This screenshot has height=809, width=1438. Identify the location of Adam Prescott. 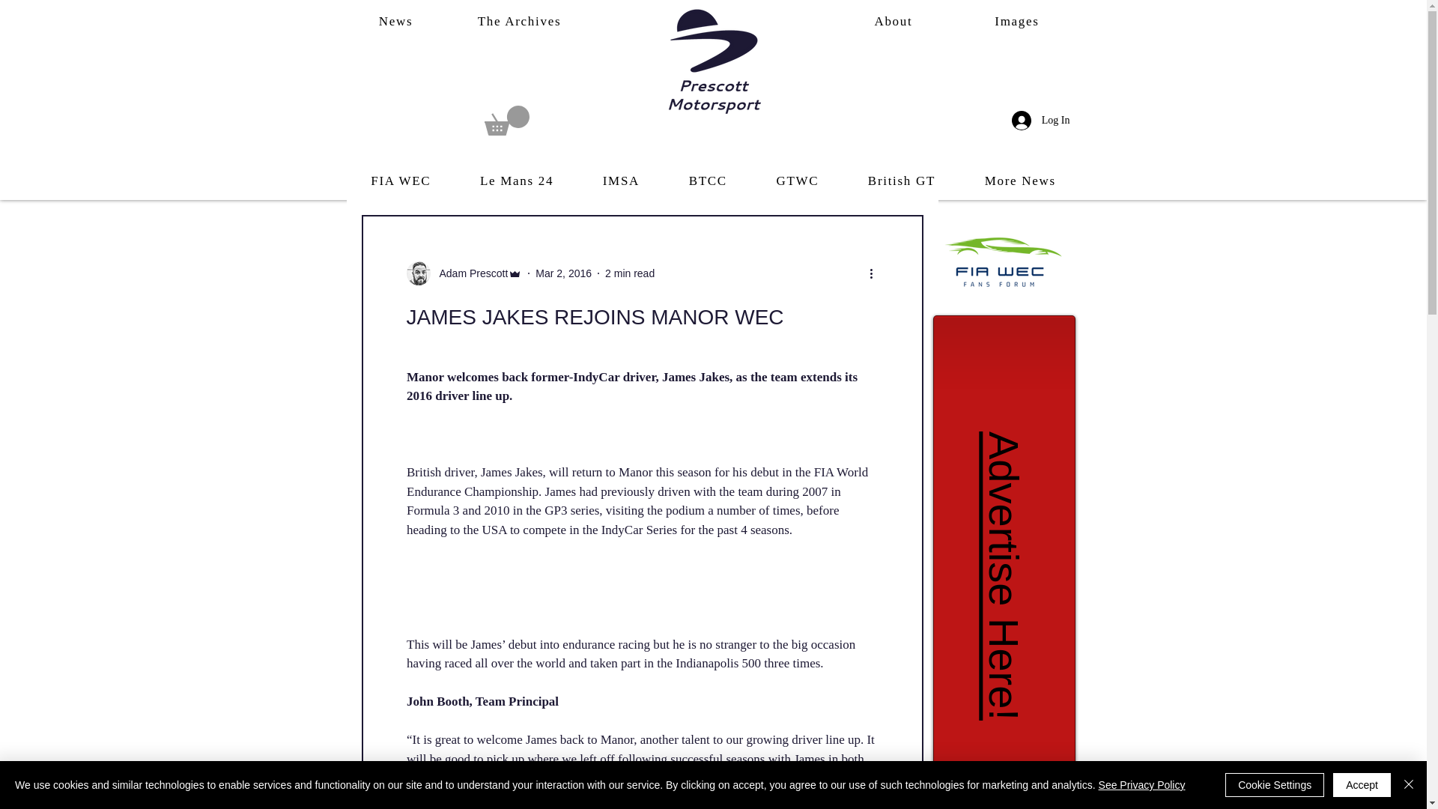
(469, 273).